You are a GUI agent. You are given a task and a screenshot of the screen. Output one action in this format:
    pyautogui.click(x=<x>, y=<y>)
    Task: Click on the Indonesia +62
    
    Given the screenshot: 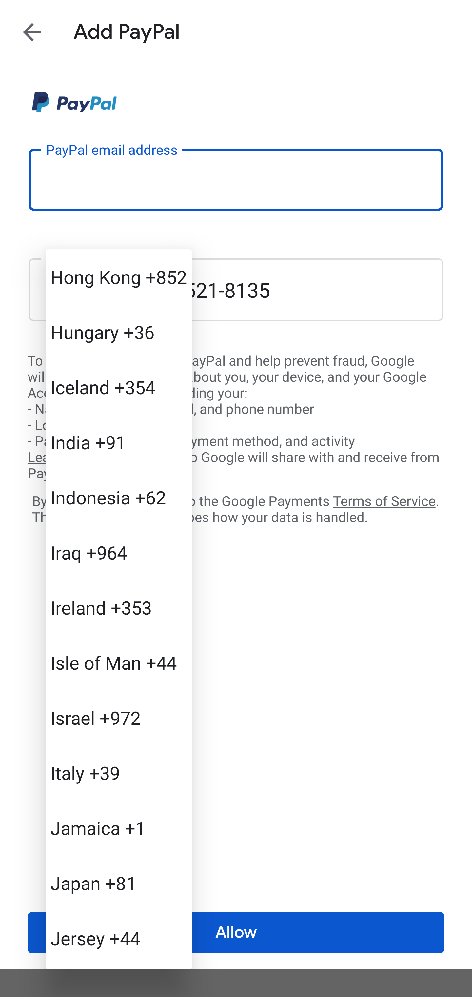 What is the action you would take?
    pyautogui.click(x=119, y=497)
    